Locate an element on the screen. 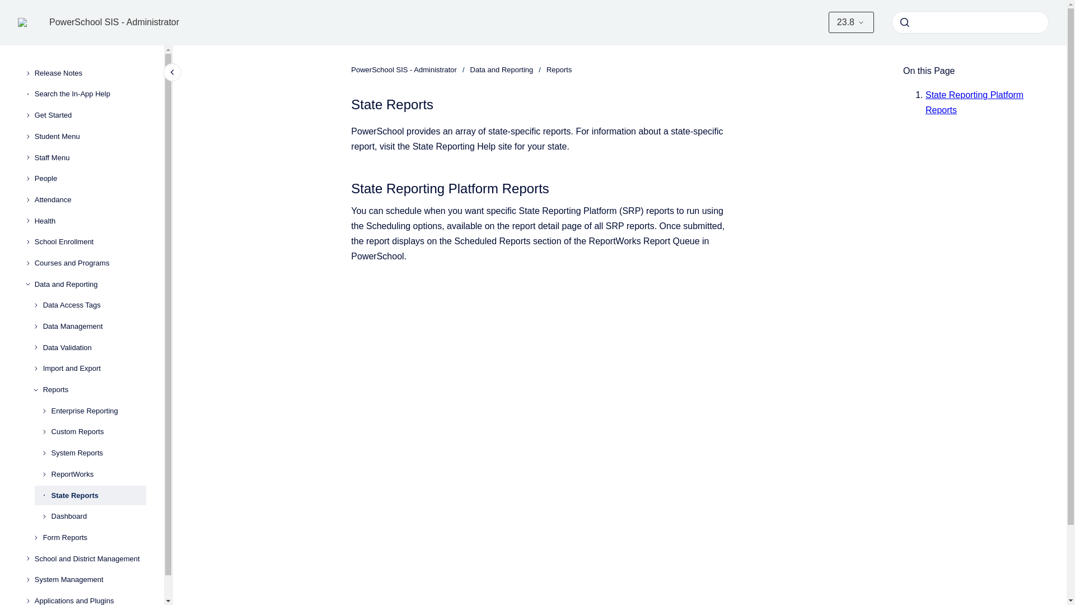 The height and width of the screenshot is (605, 1075). Courses and Programs is located at coordinates (90, 263).